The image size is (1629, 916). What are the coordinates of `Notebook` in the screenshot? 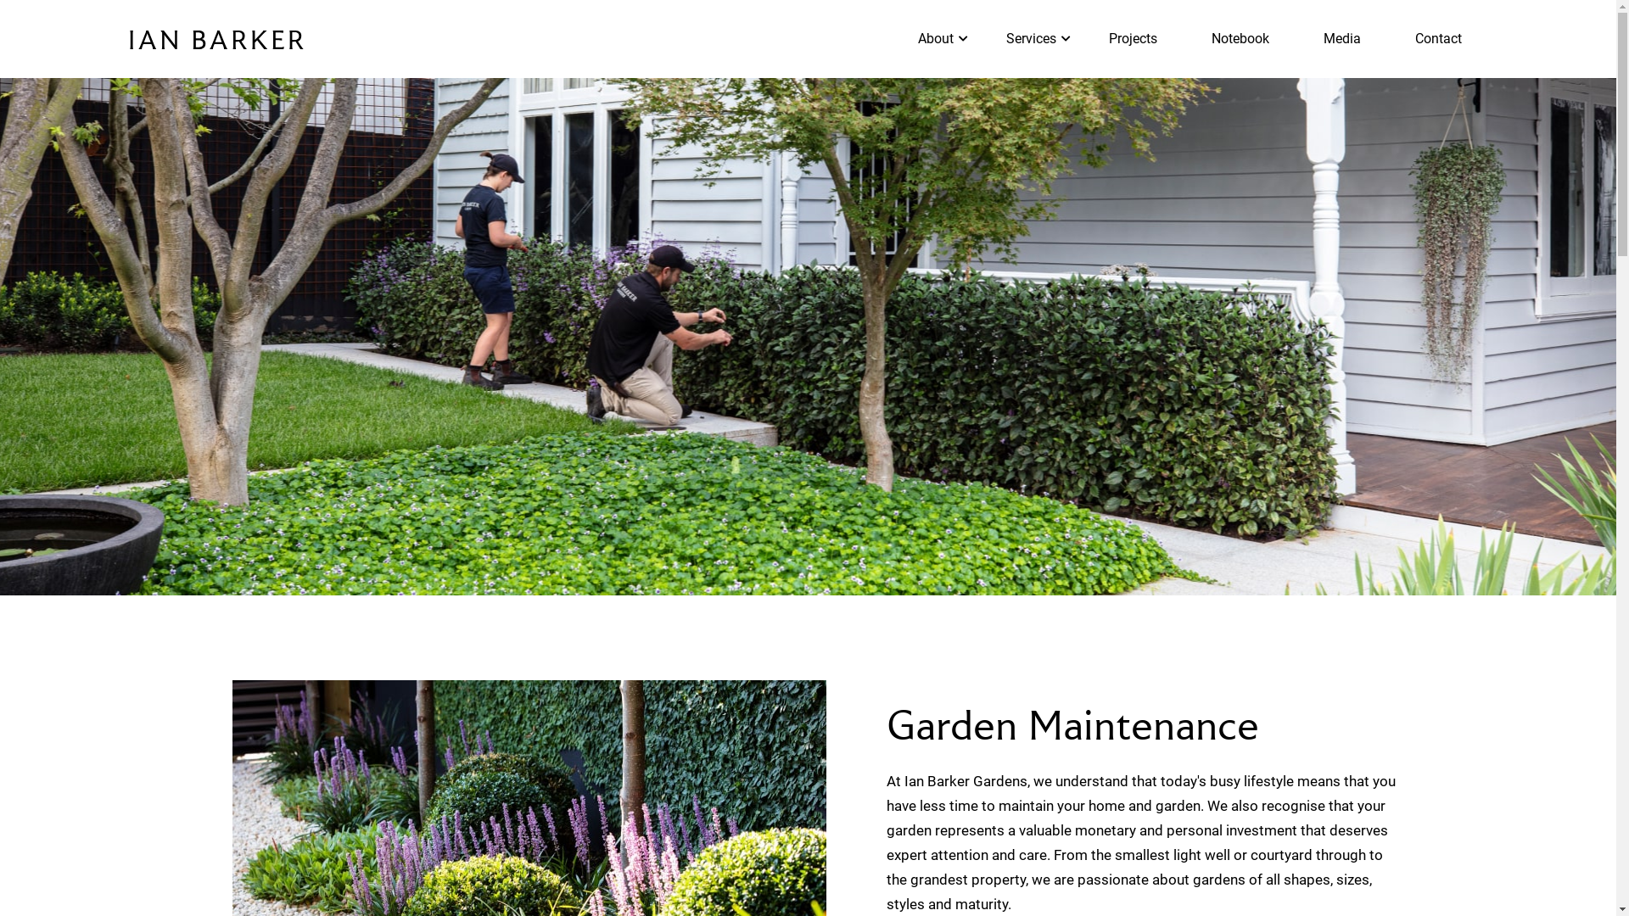 It's located at (1240, 39).